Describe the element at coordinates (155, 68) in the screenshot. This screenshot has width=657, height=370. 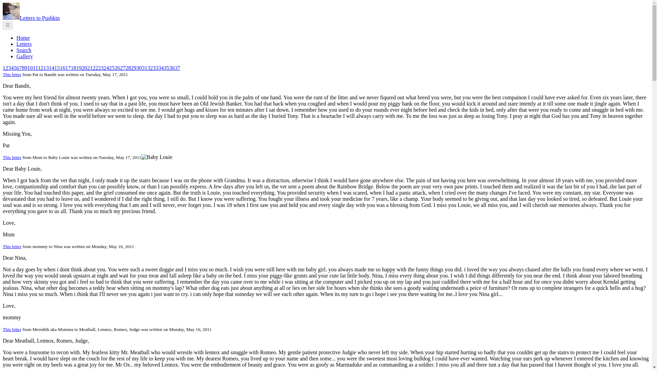
I see `33` at that location.